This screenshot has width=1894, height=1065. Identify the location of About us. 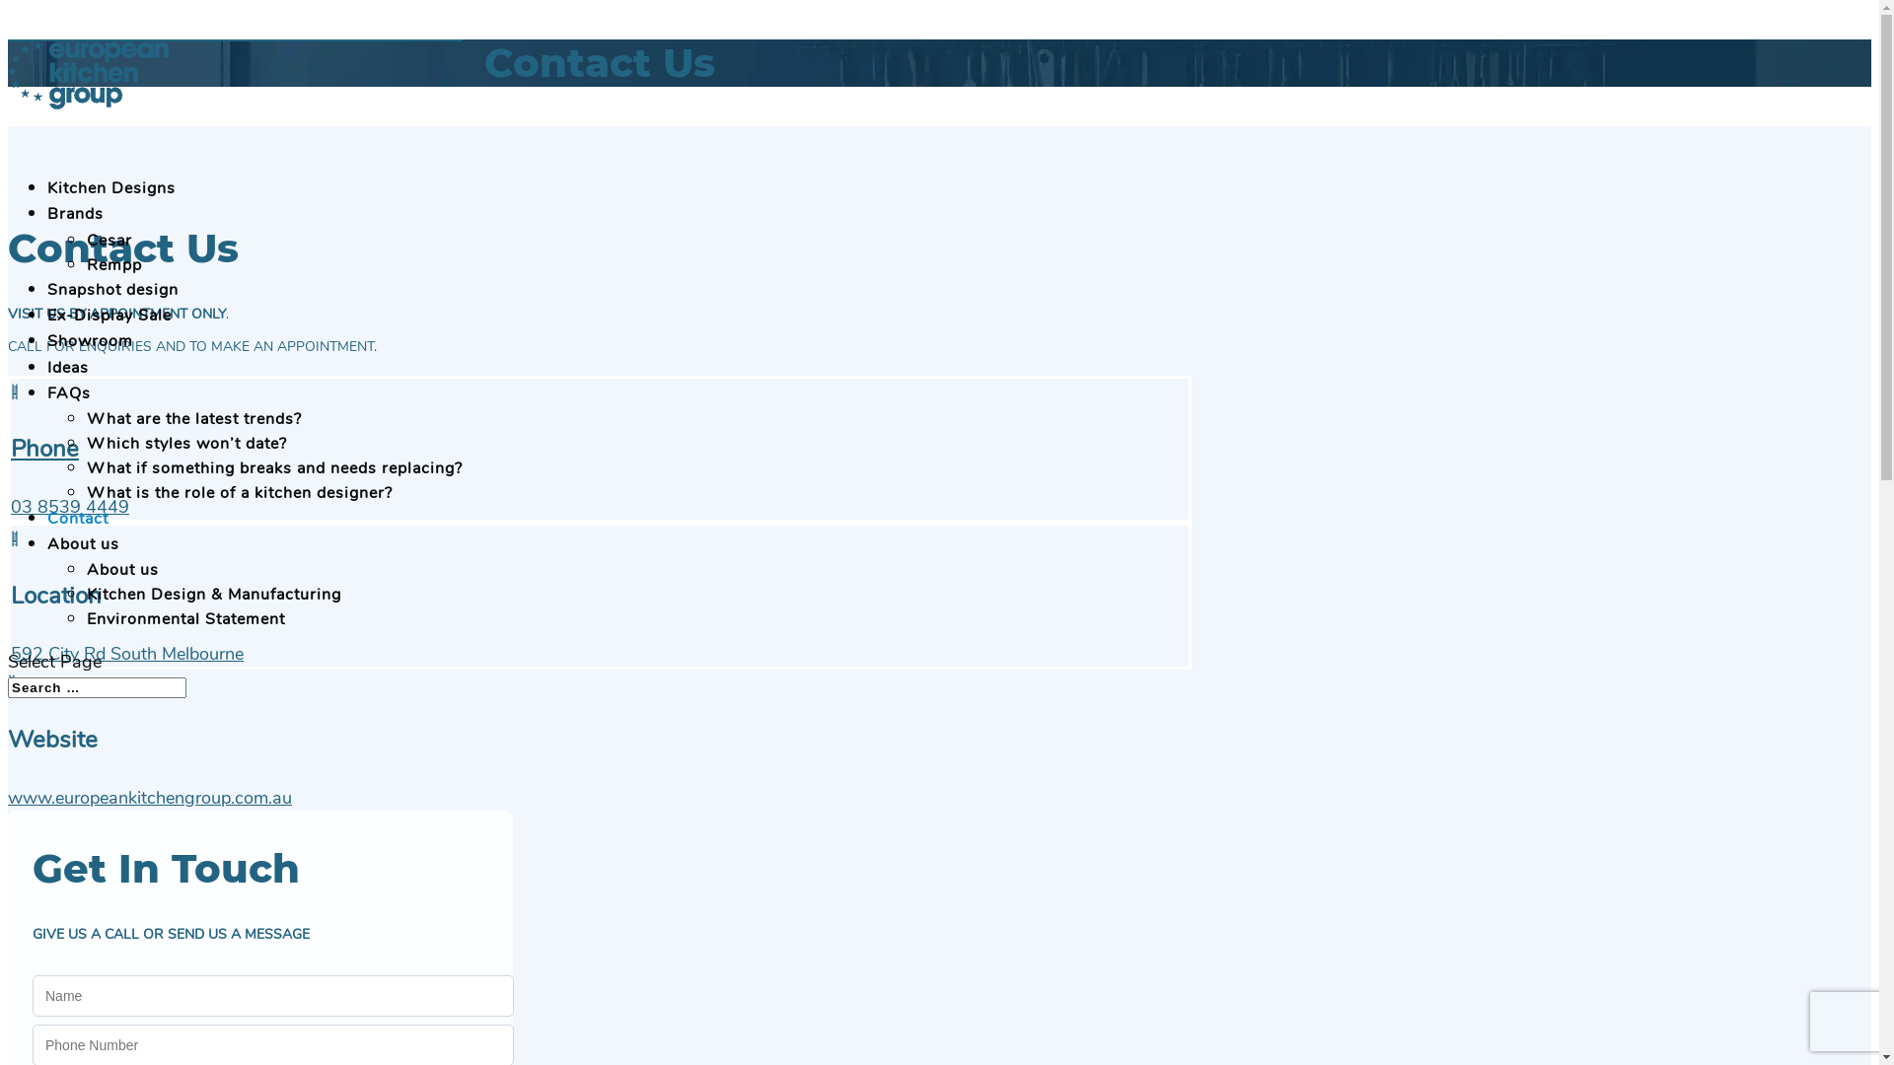
(122, 570).